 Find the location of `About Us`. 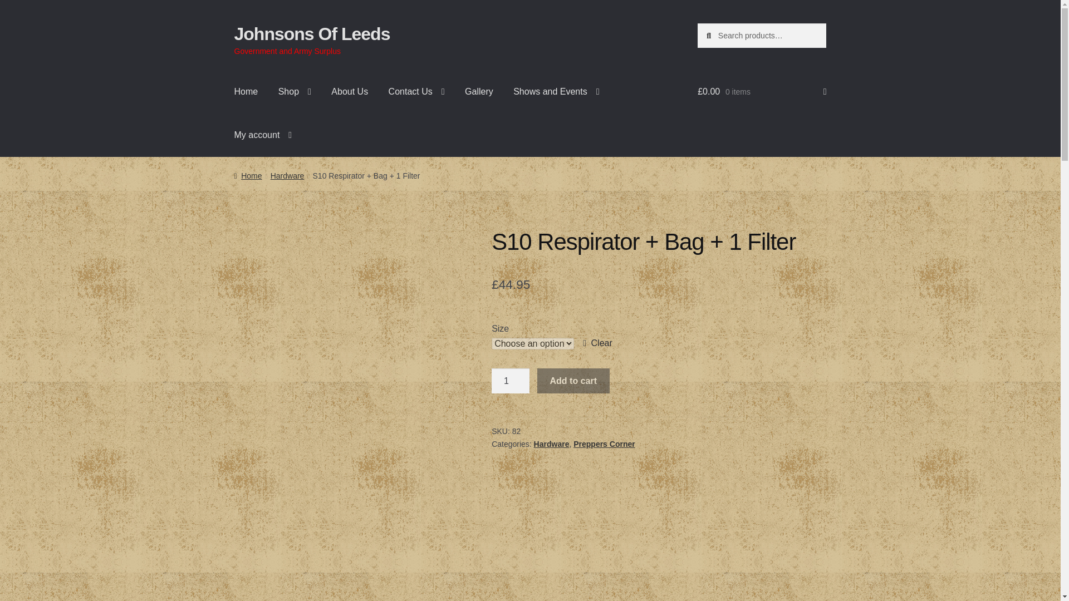

About Us is located at coordinates (350, 92).